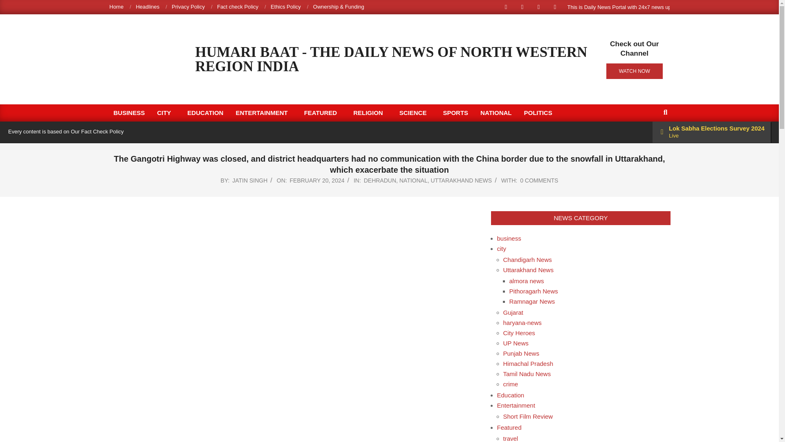 This screenshot has height=442, width=785. I want to click on SCIENCE, so click(415, 113).